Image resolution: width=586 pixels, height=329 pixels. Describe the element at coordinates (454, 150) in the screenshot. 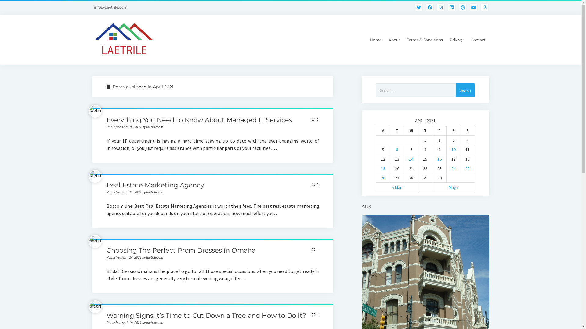

I see `10` at that location.